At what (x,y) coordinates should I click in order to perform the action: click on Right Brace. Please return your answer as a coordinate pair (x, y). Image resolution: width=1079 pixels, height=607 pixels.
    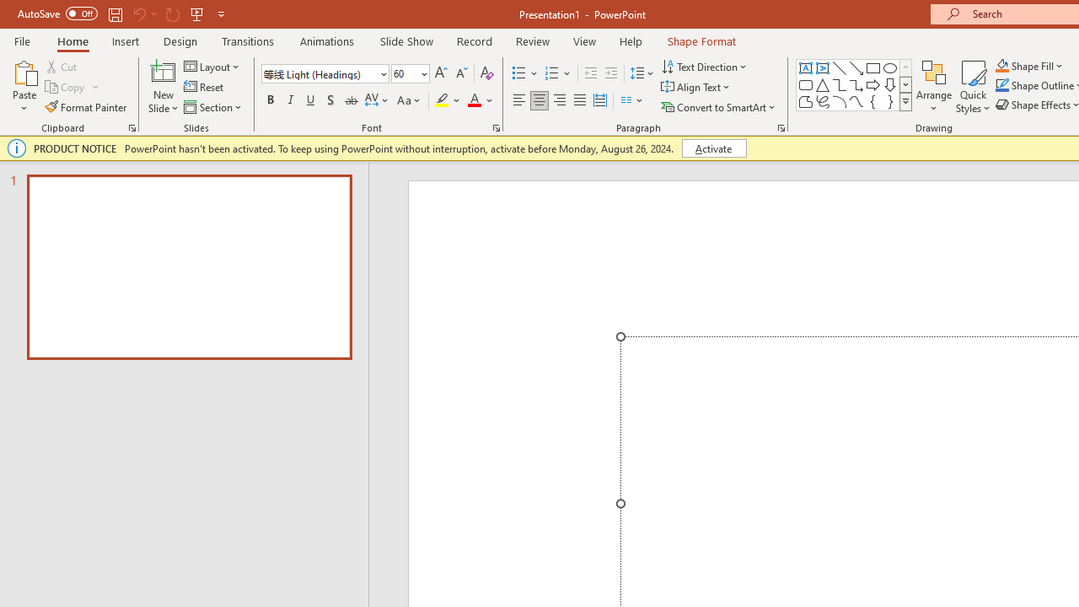
    Looking at the image, I should click on (890, 101).